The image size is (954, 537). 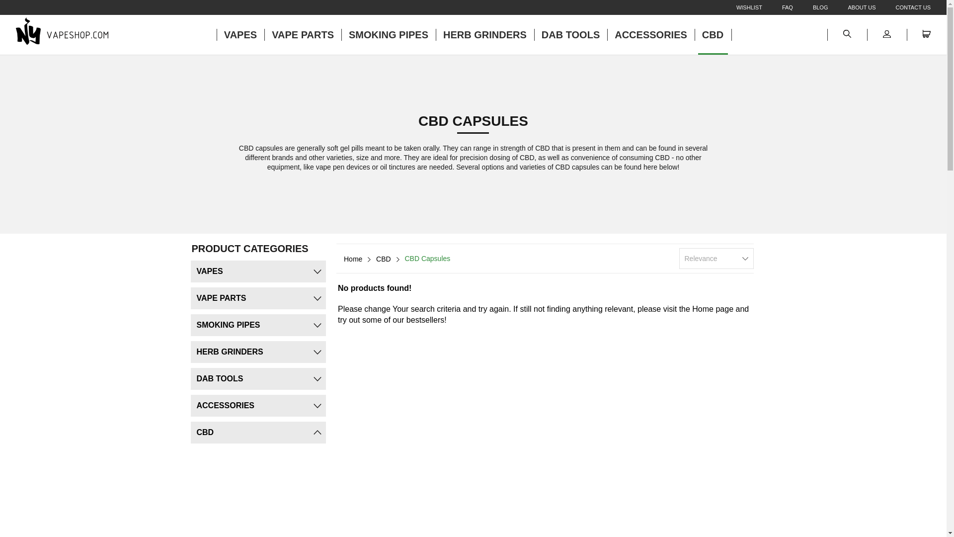 What do you see at coordinates (852, 7) in the screenshot?
I see `ABOUT US` at bounding box center [852, 7].